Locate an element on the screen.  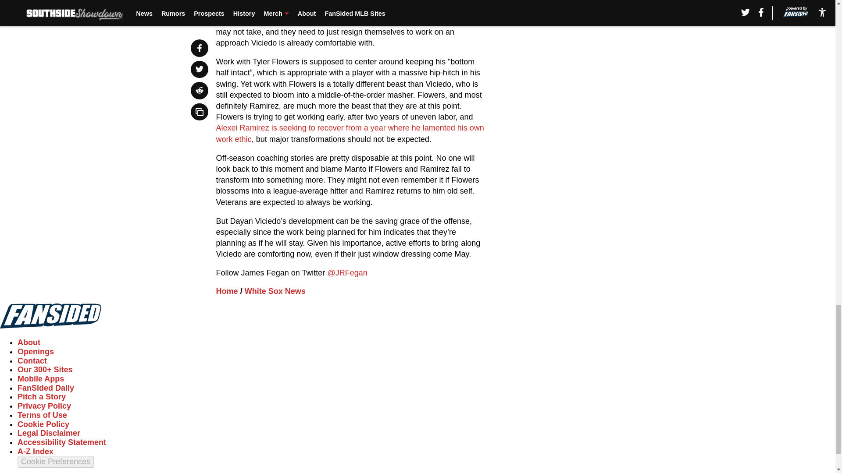
White Sox News is located at coordinates (275, 291).